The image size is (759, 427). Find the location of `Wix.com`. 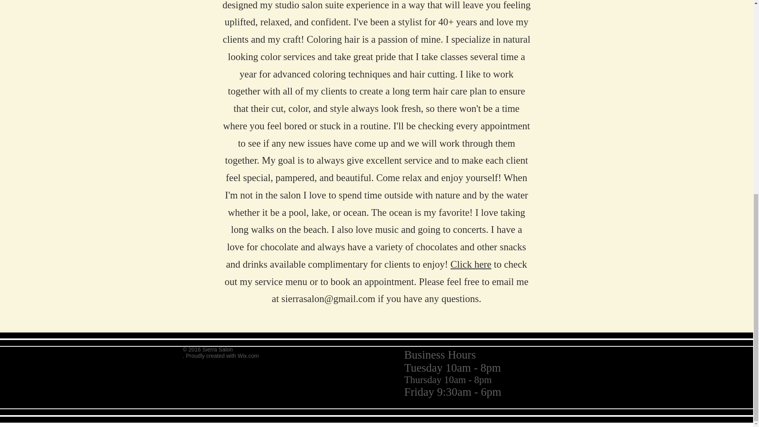

Wix.com is located at coordinates (248, 356).